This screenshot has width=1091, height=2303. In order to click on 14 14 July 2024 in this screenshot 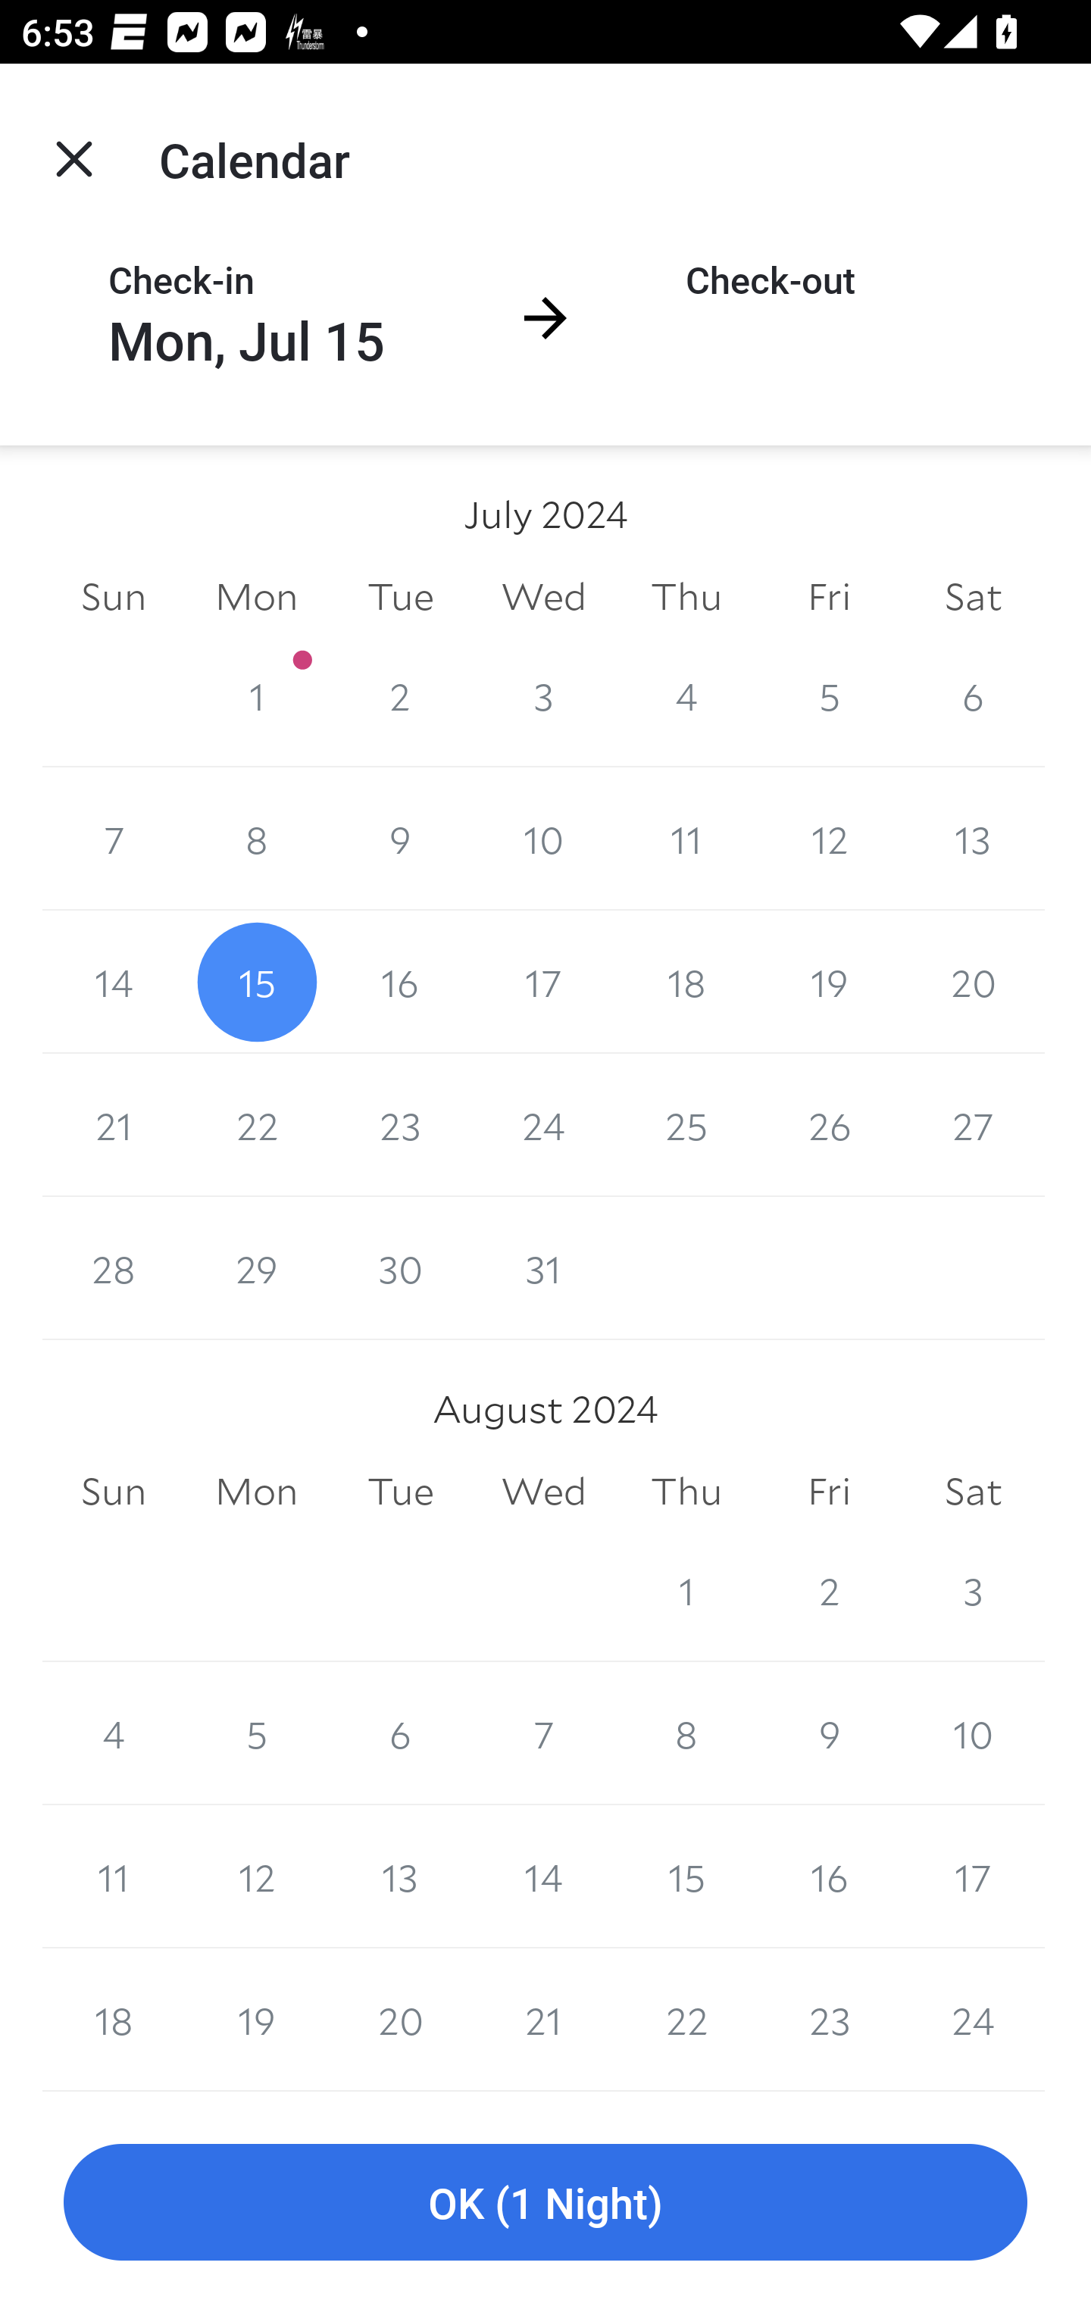, I will do `click(114, 982)`.